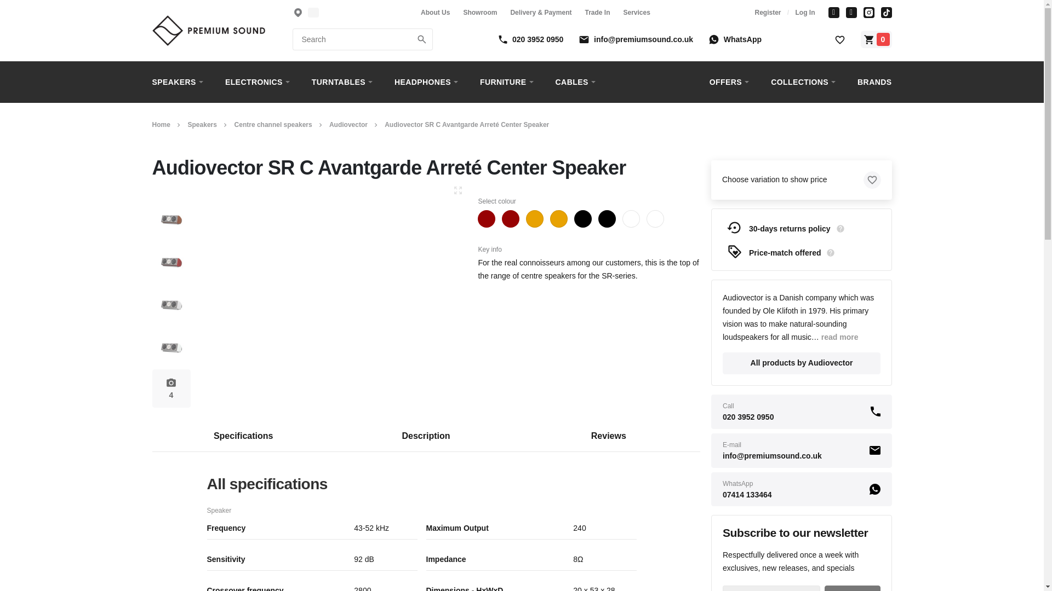 This screenshot has height=591, width=1052. Describe the element at coordinates (480, 12) in the screenshot. I see `Showroom` at that location.